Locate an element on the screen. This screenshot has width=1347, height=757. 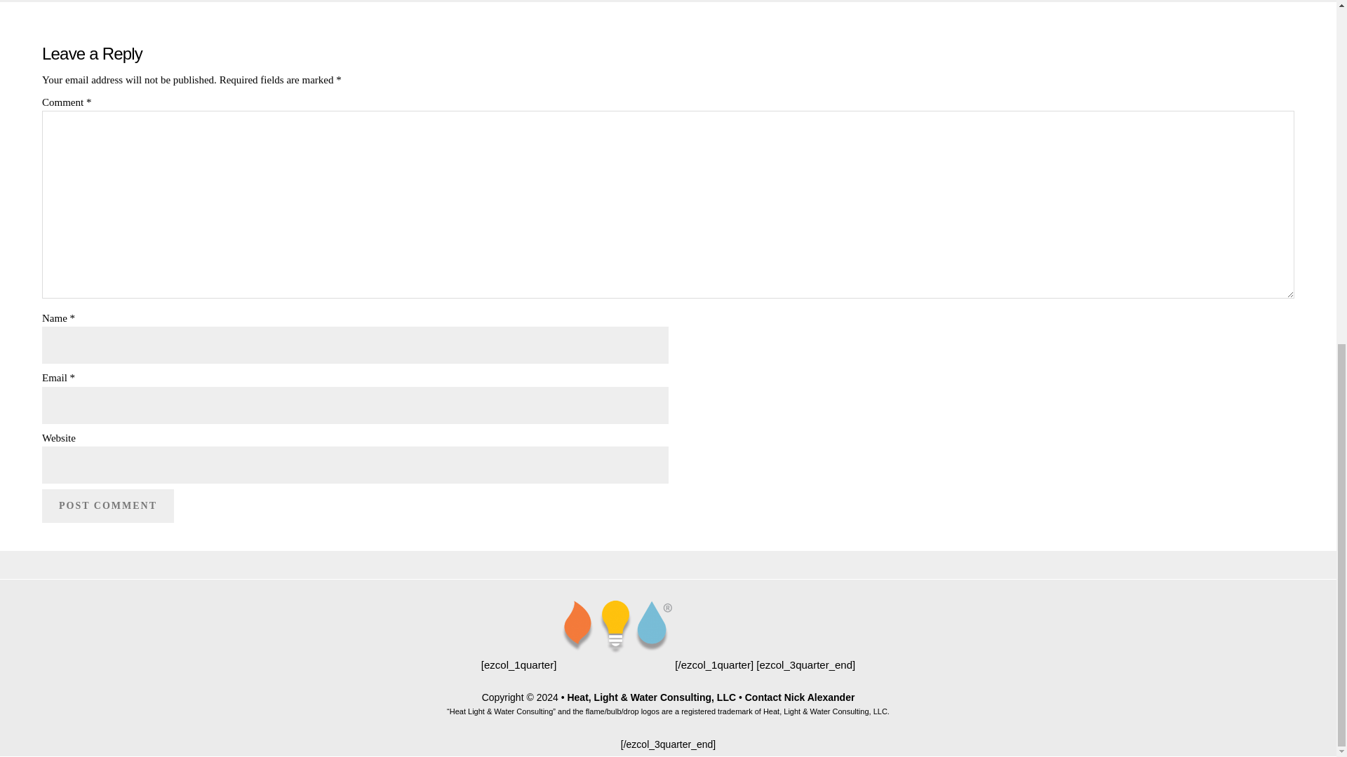
Contact Nick Alexander is located at coordinates (800, 697).